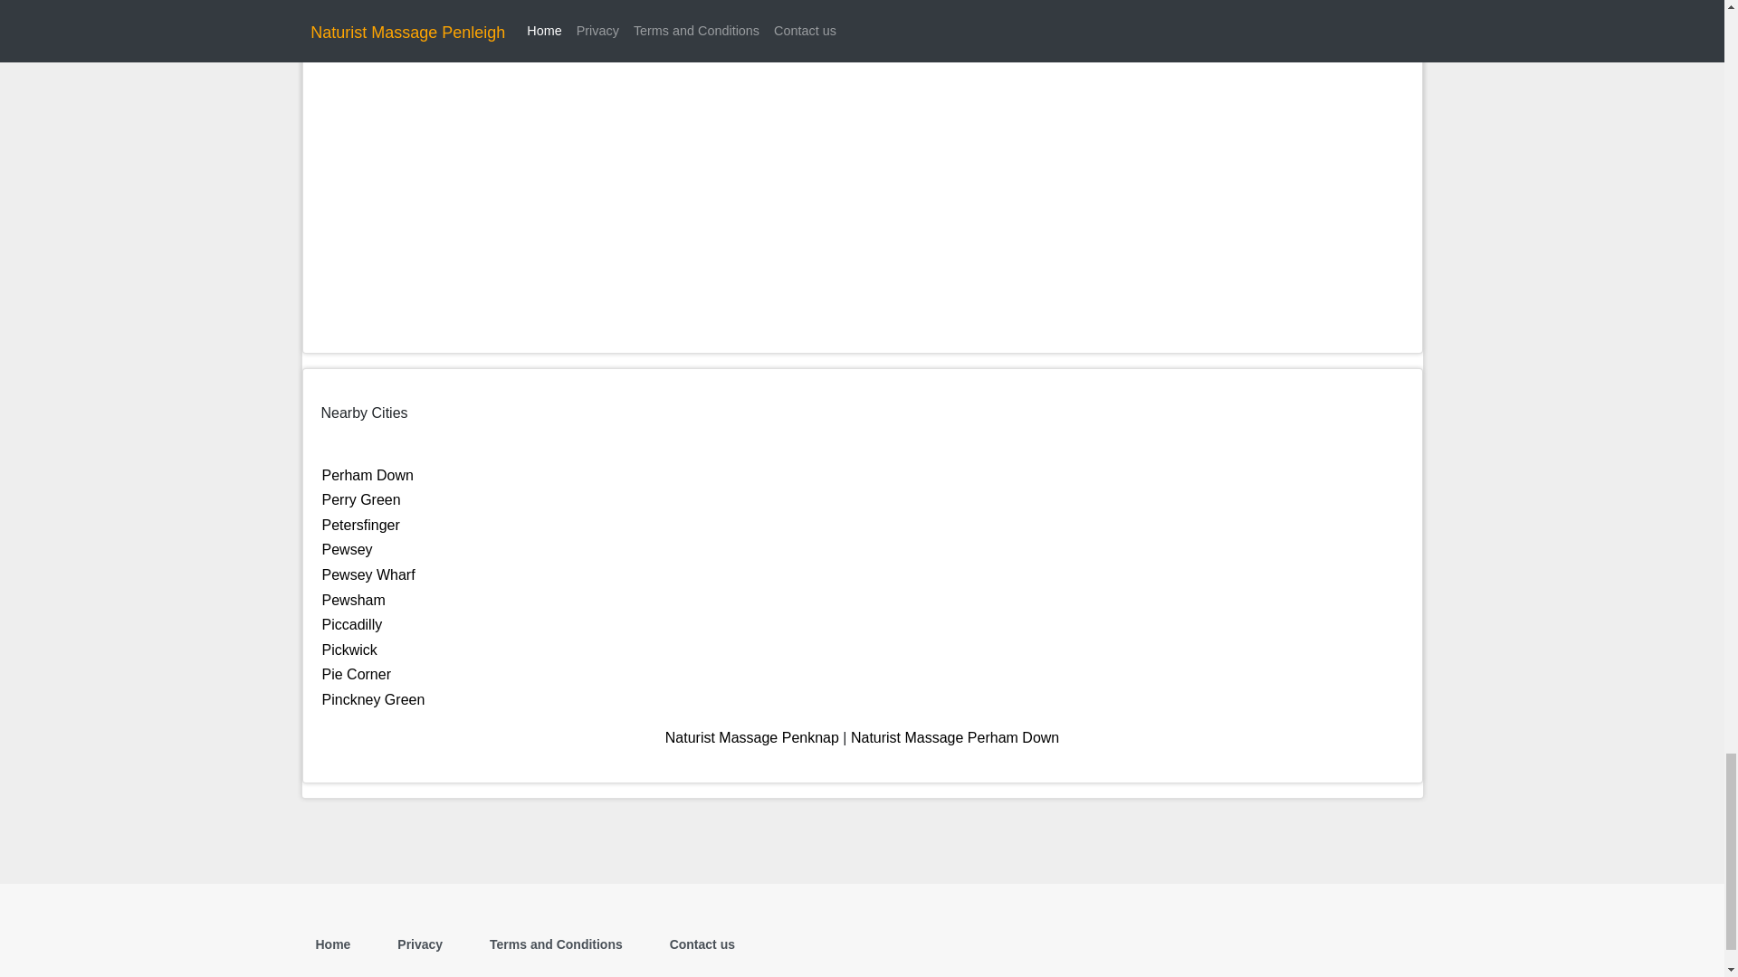 The height and width of the screenshot is (977, 1738). Describe the element at coordinates (752, 737) in the screenshot. I see `Naturist Massage Penknap` at that location.